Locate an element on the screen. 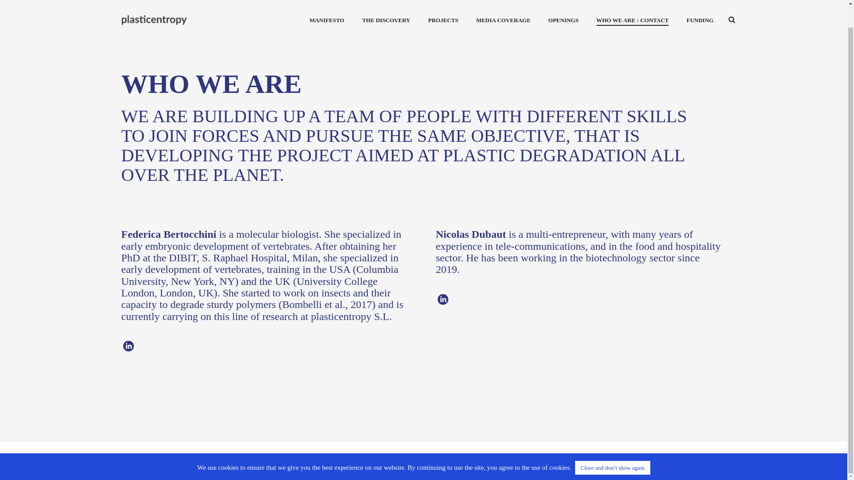 This screenshot has width=854, height=480. Plastic Entropy is located at coordinates (165, 8).